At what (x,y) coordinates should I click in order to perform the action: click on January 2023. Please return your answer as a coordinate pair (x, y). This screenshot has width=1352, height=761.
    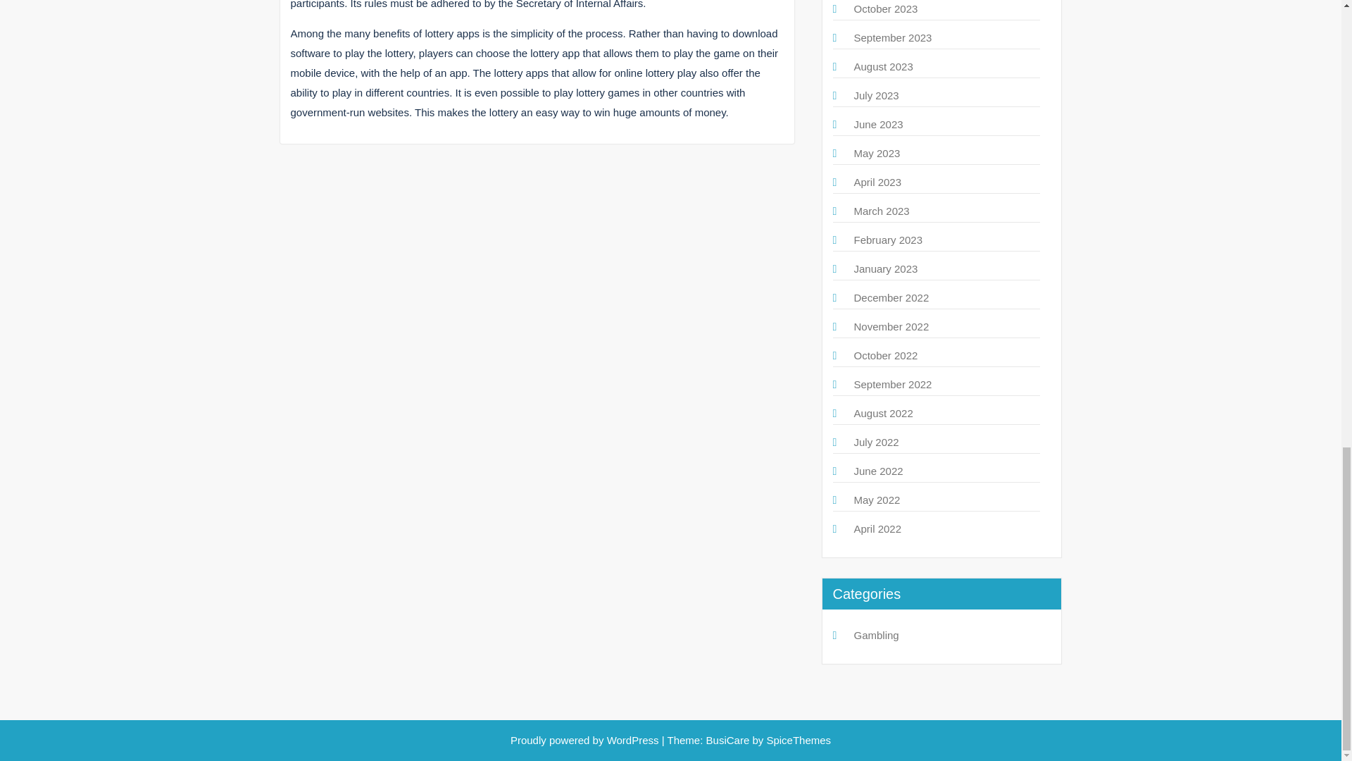
    Looking at the image, I should click on (885, 268).